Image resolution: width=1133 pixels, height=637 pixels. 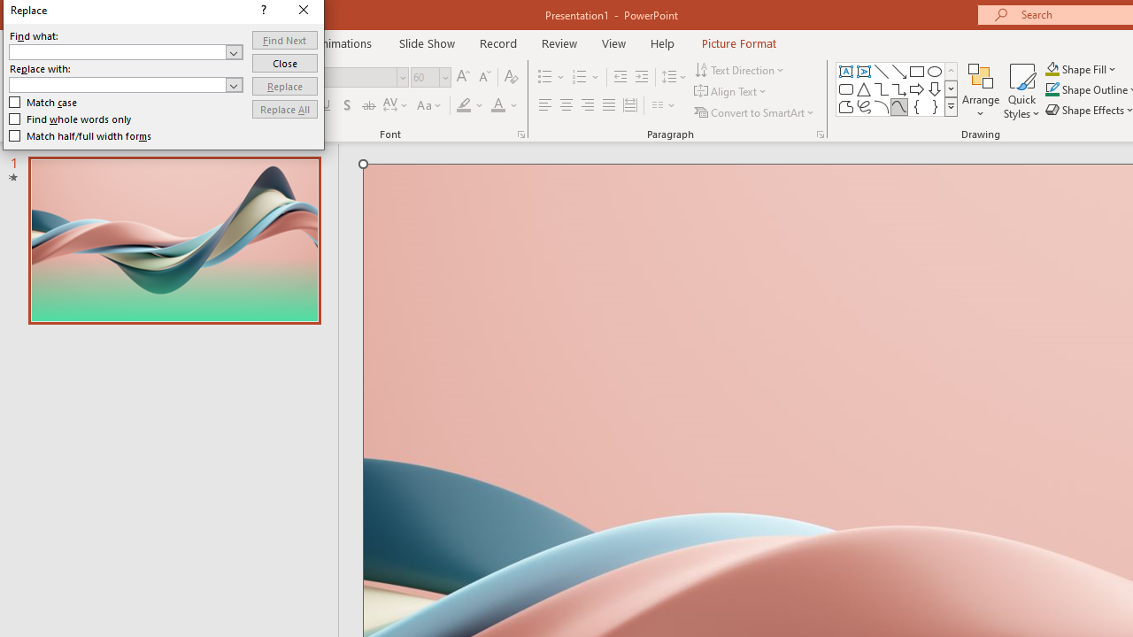 What do you see at coordinates (864, 71) in the screenshot?
I see `Vertical Text Box` at bounding box center [864, 71].